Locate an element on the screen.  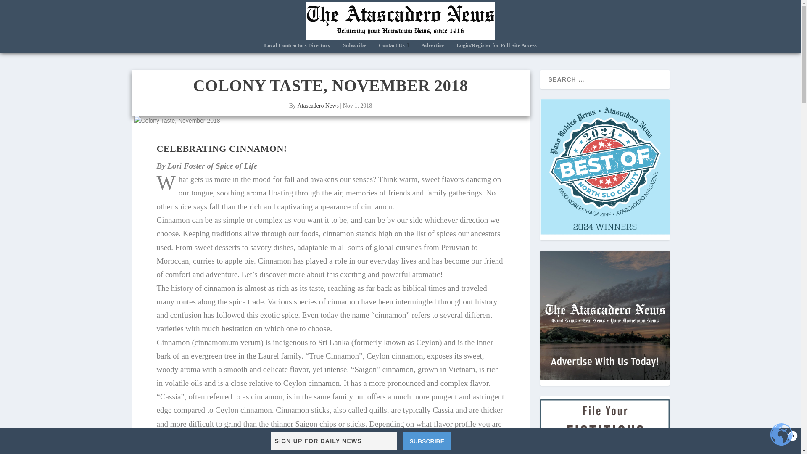
Posts by Atascadero News is located at coordinates (318, 106).